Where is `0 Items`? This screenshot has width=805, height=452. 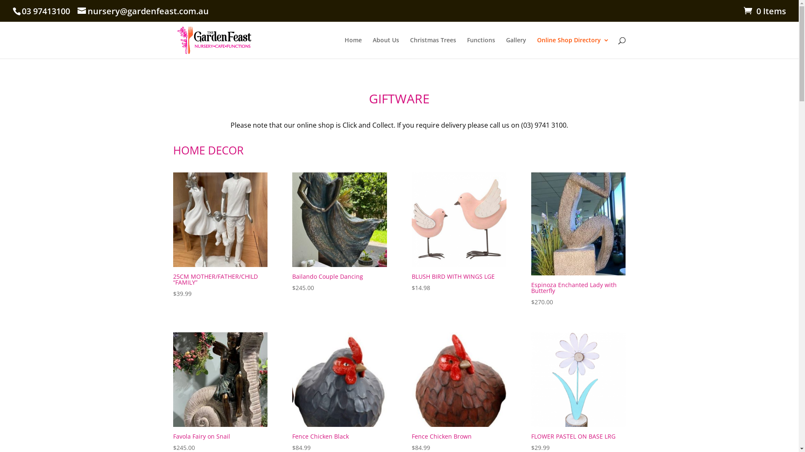
0 Items is located at coordinates (765, 11).